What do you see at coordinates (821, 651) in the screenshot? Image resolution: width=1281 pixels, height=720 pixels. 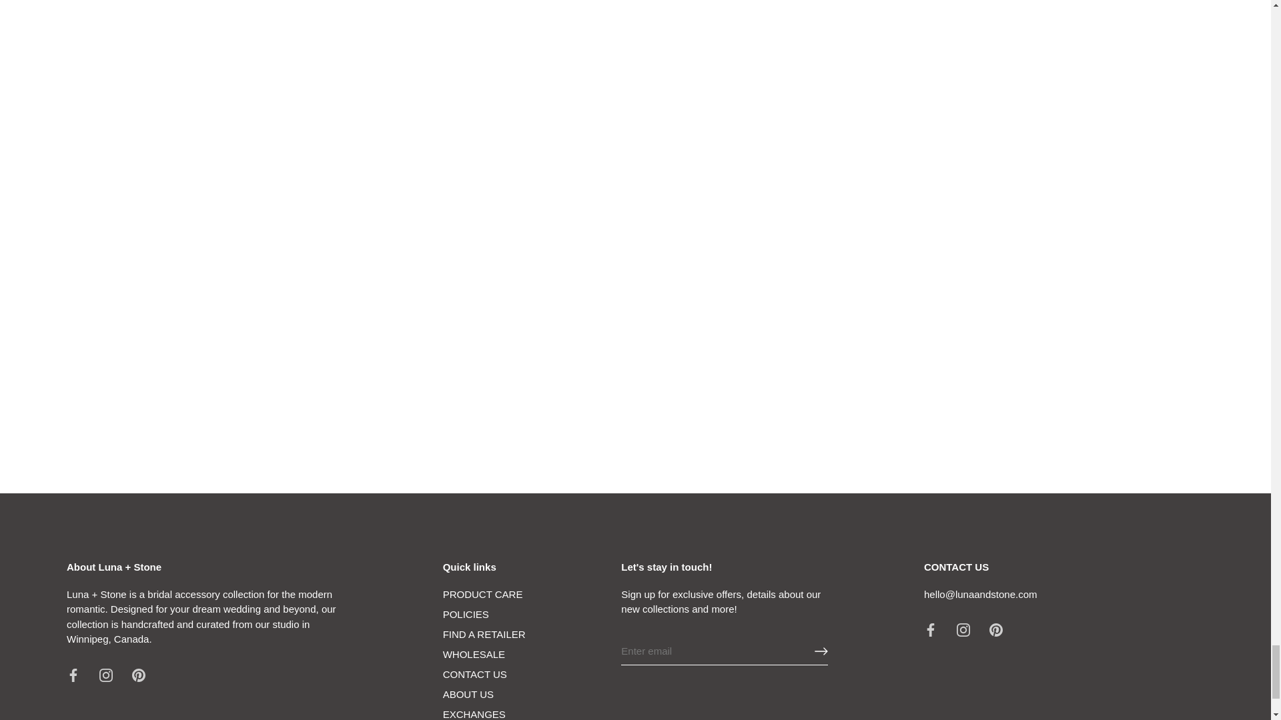 I see `RIGHT ARROW LONG` at bounding box center [821, 651].